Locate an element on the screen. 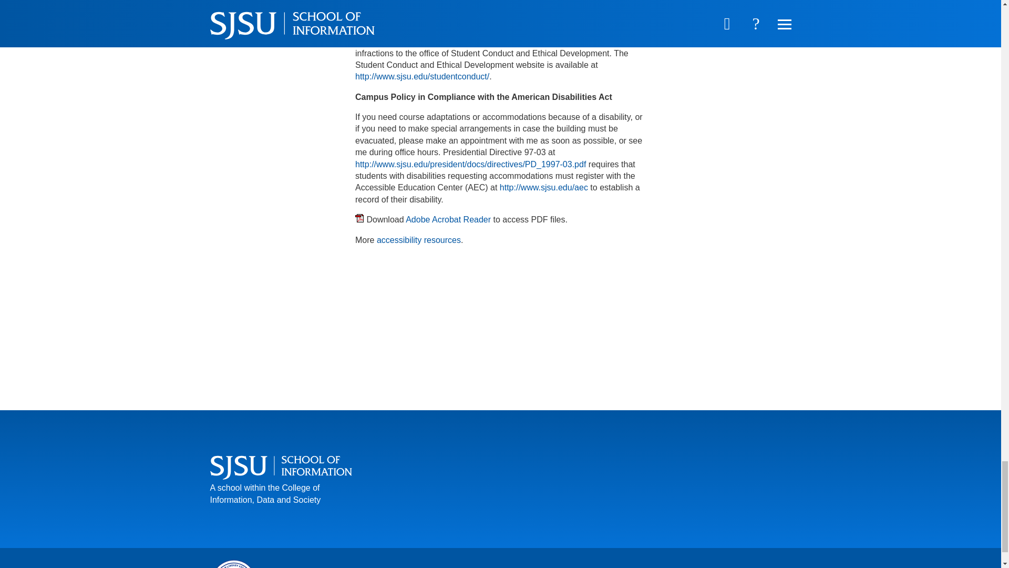 The image size is (1009, 568). University Policy Ethical Conduct is located at coordinates (422, 77).